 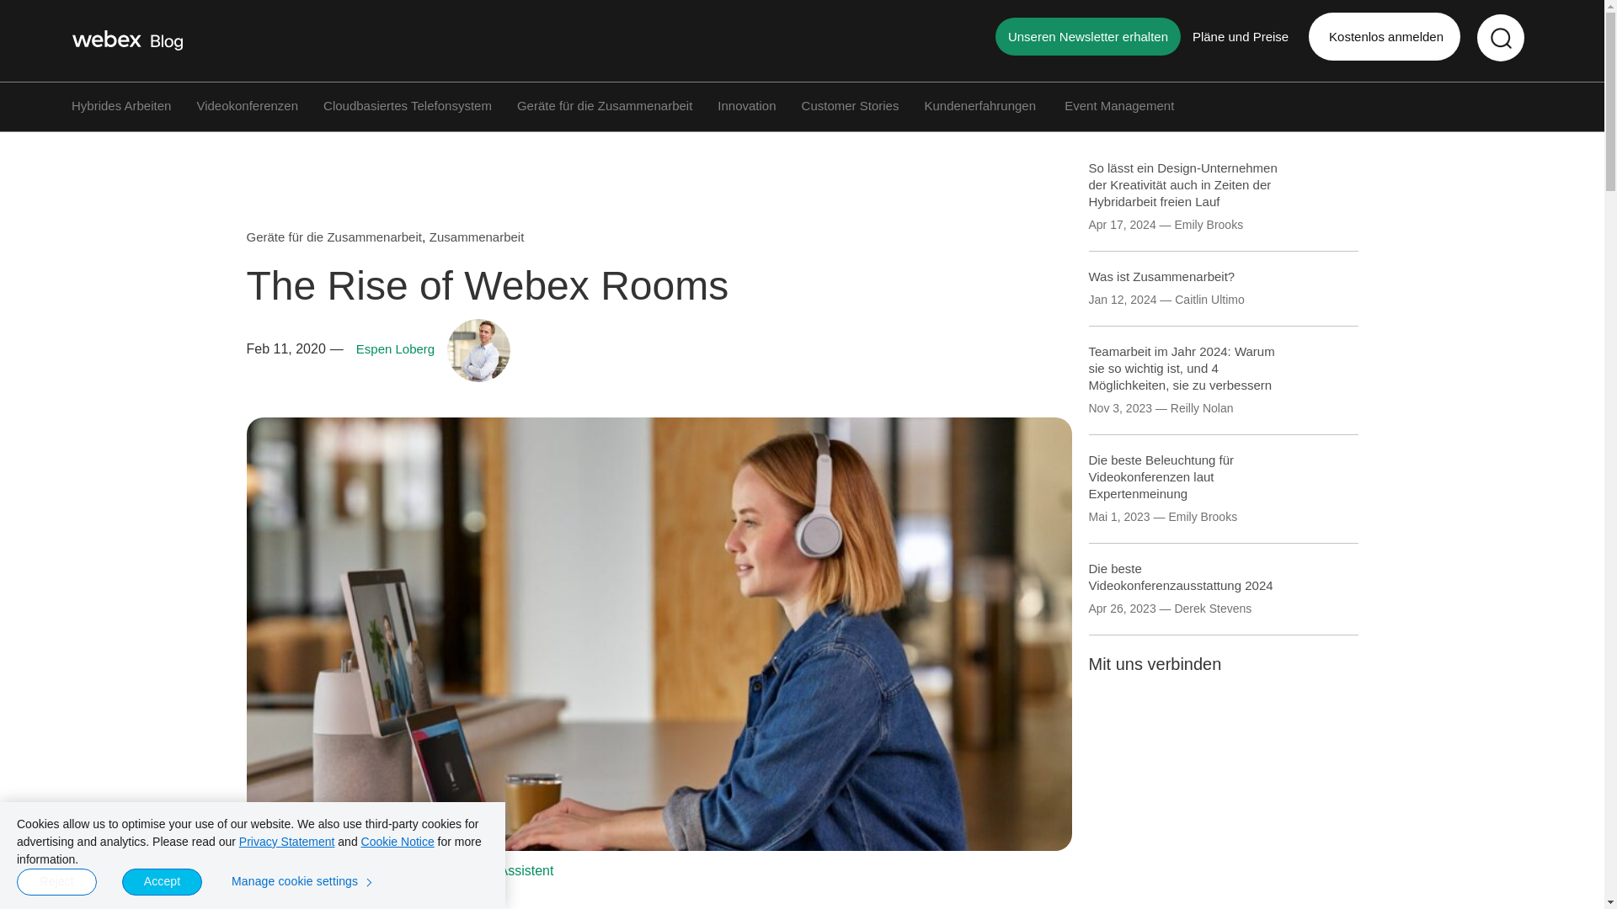 I want to click on Kostenlos anmelden, so click(x=1384, y=37).